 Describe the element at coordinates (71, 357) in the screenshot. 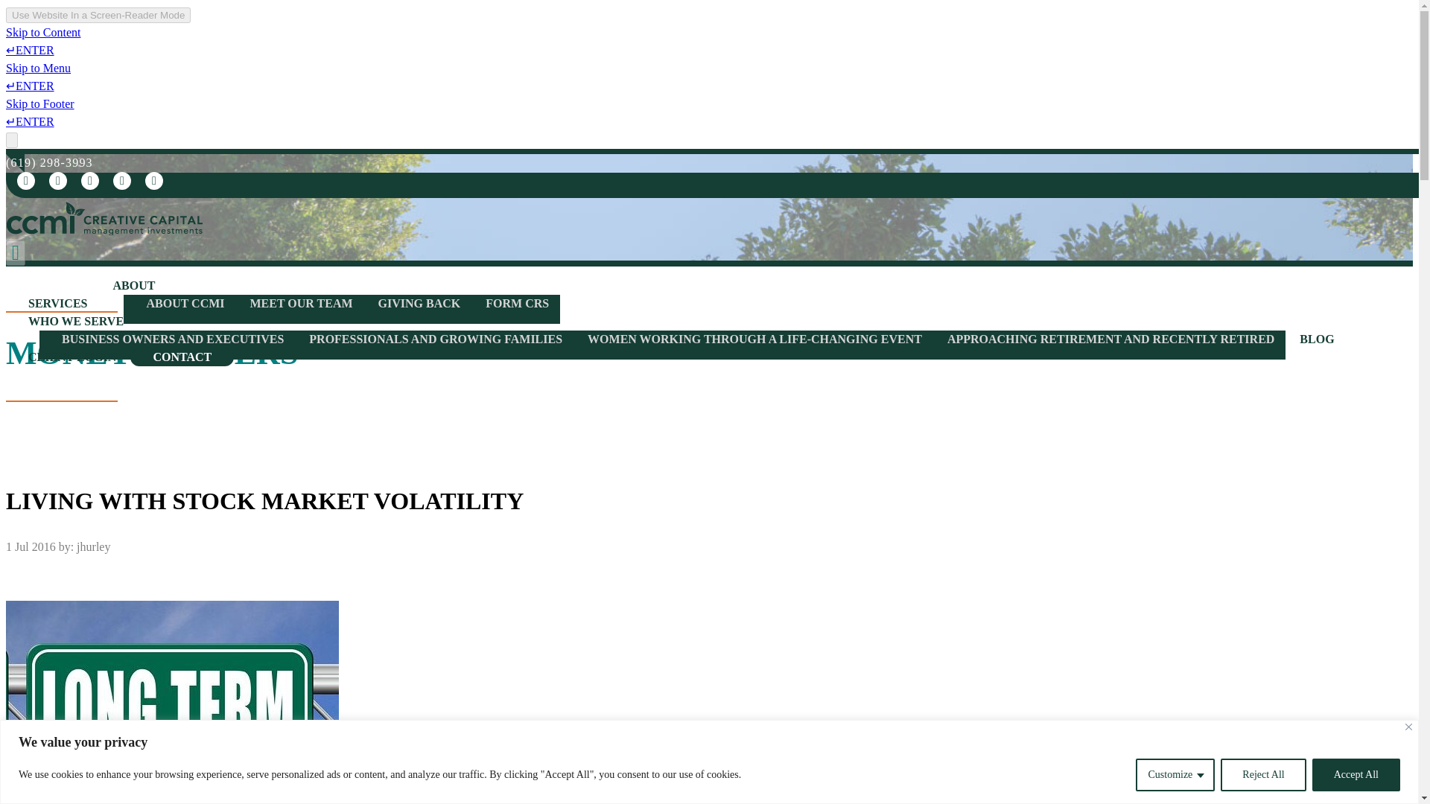

I see `Client Login` at that location.